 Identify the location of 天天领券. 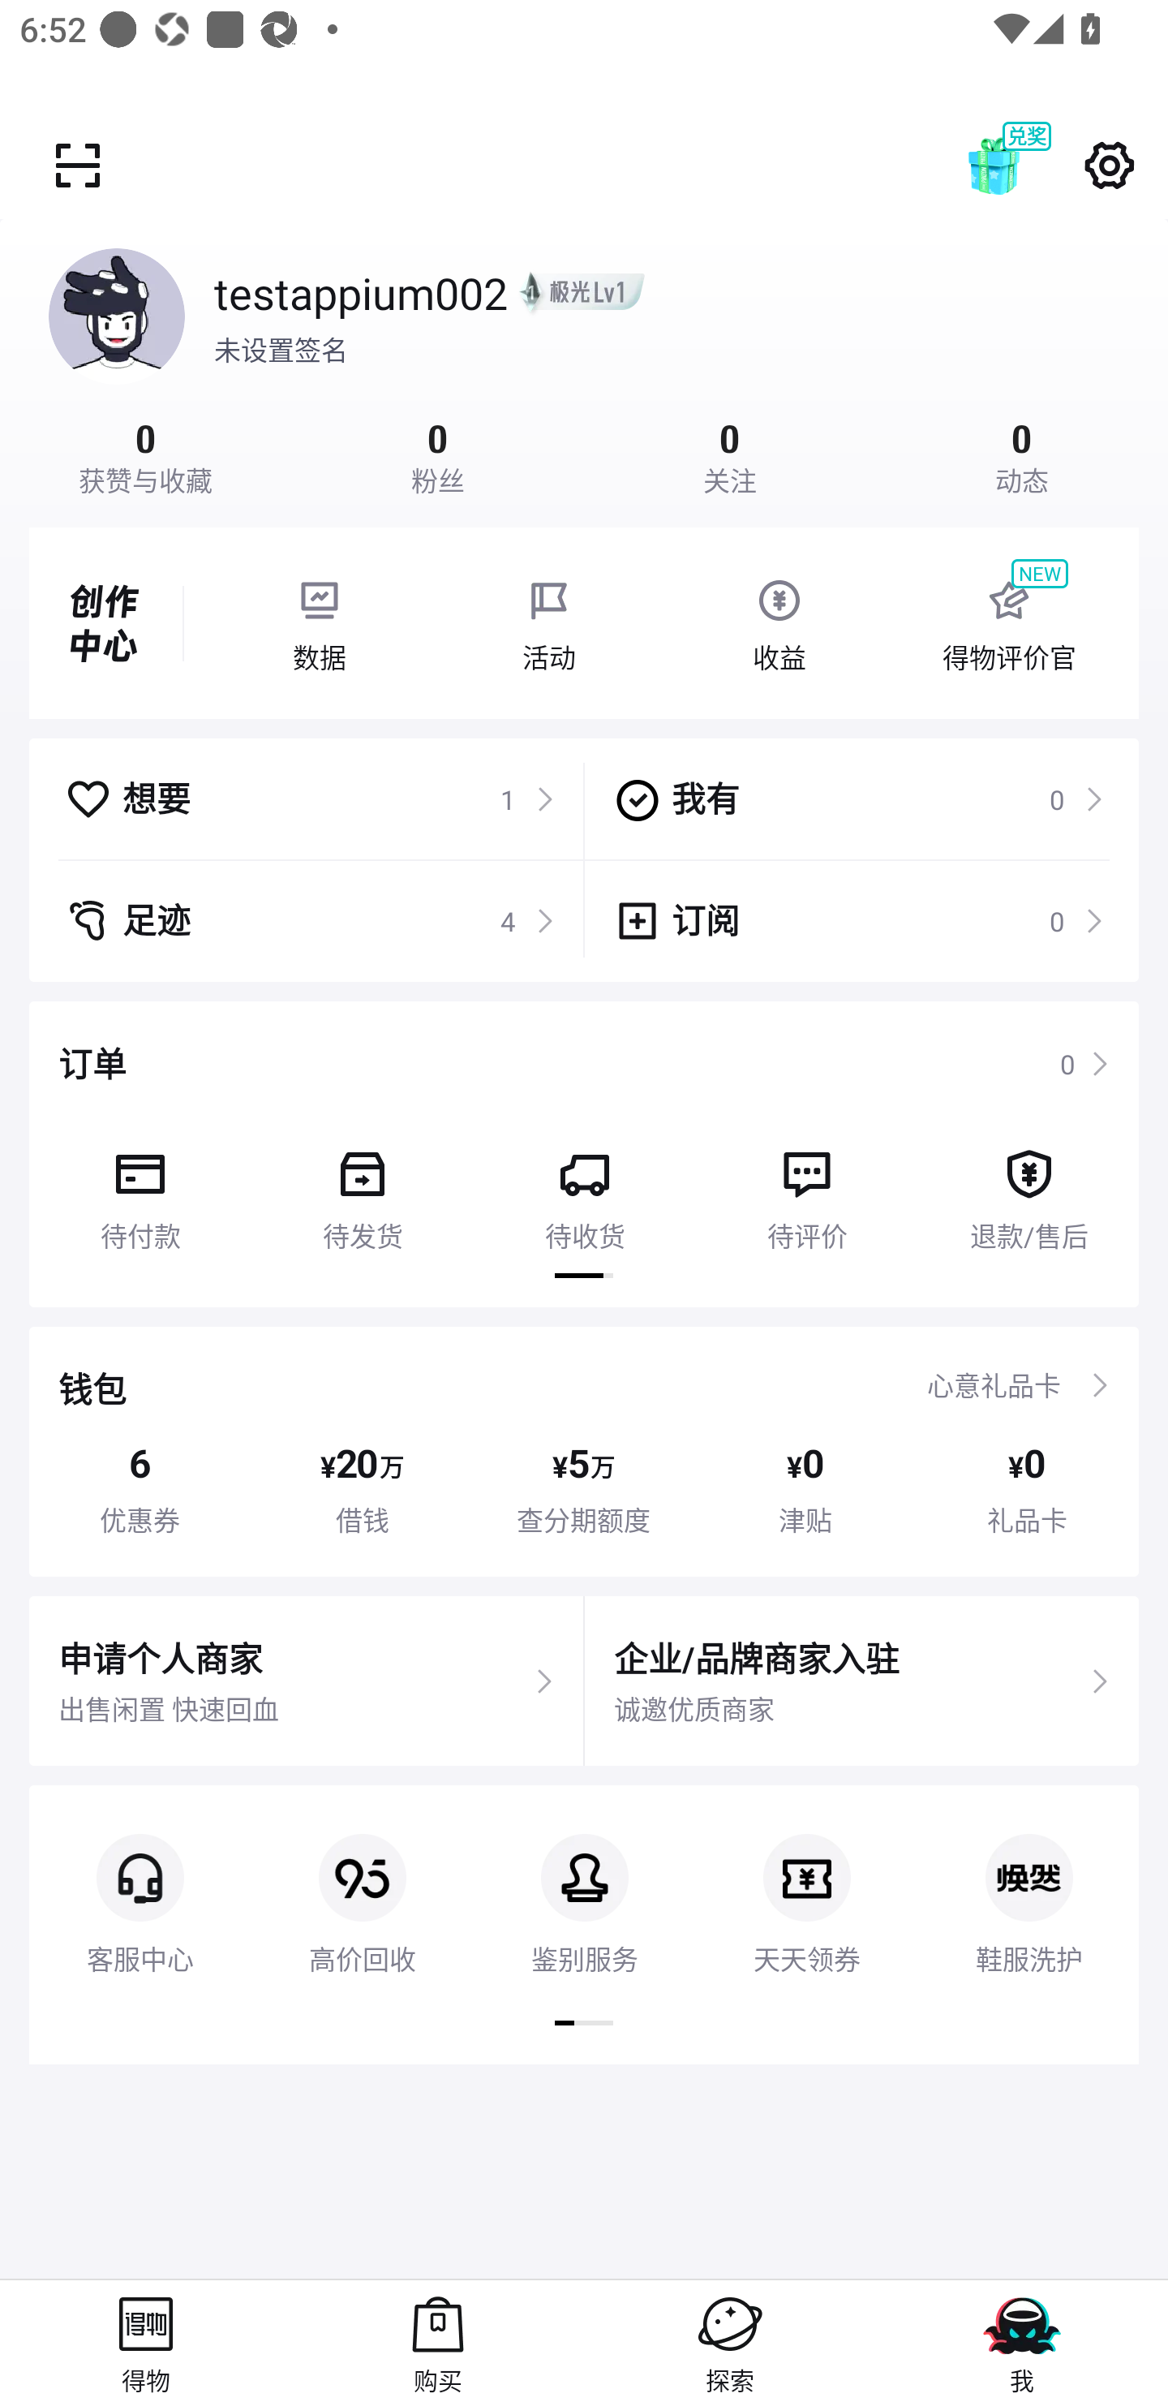
(806, 1881).